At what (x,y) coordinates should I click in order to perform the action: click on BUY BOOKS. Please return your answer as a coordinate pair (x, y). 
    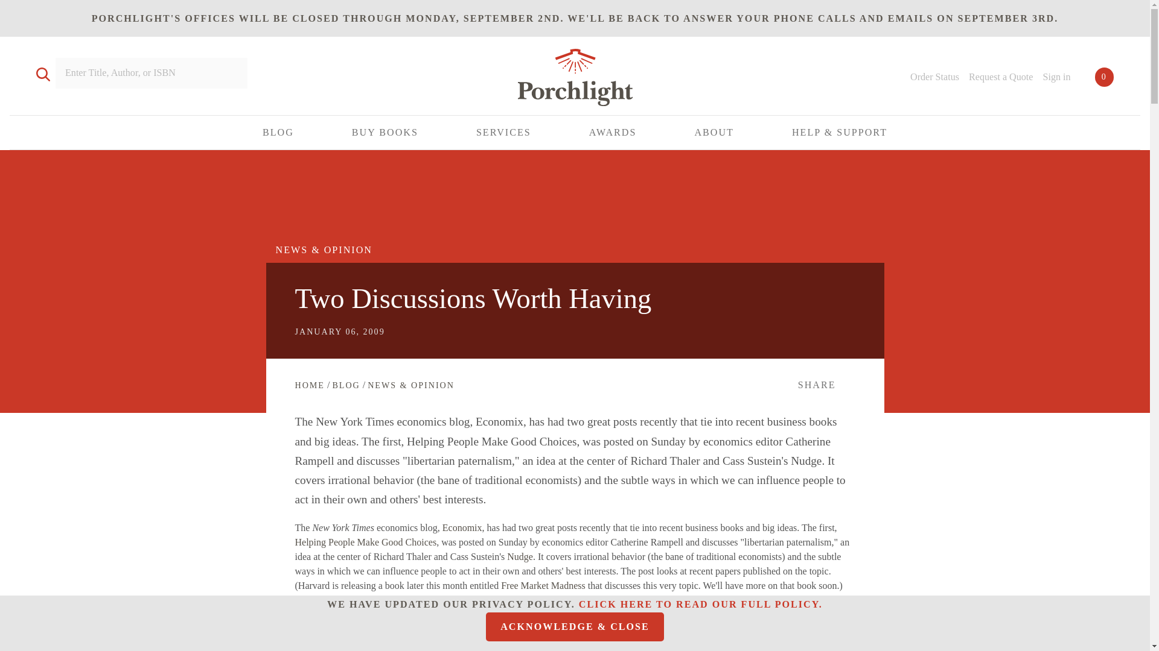
    Looking at the image, I should click on (385, 133).